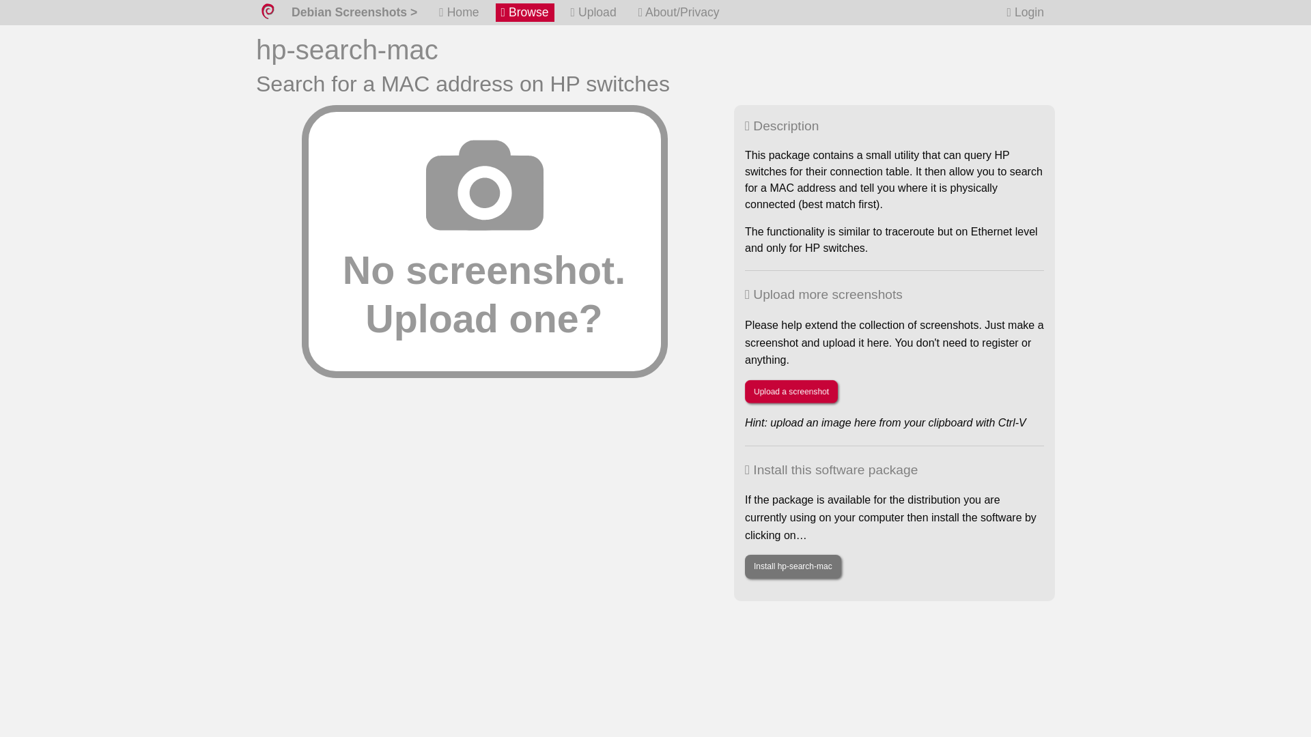  What do you see at coordinates (1026, 12) in the screenshot?
I see `Login` at bounding box center [1026, 12].